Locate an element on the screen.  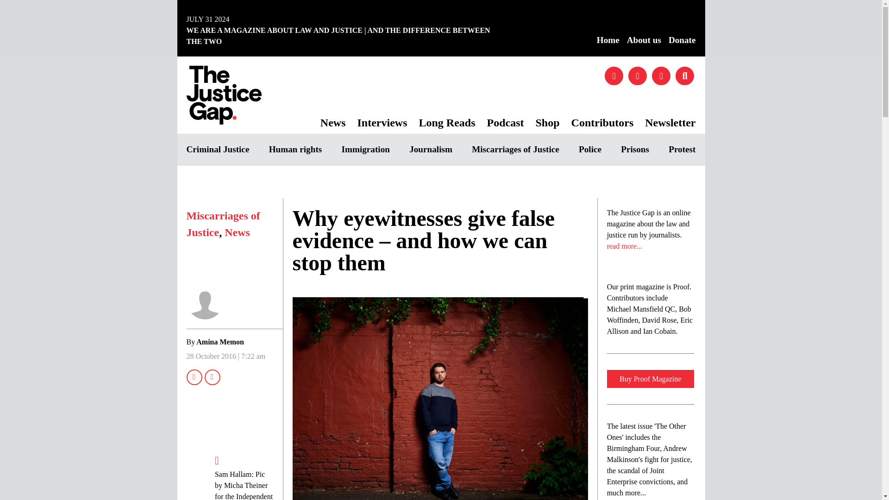
Donate is located at coordinates (682, 40).